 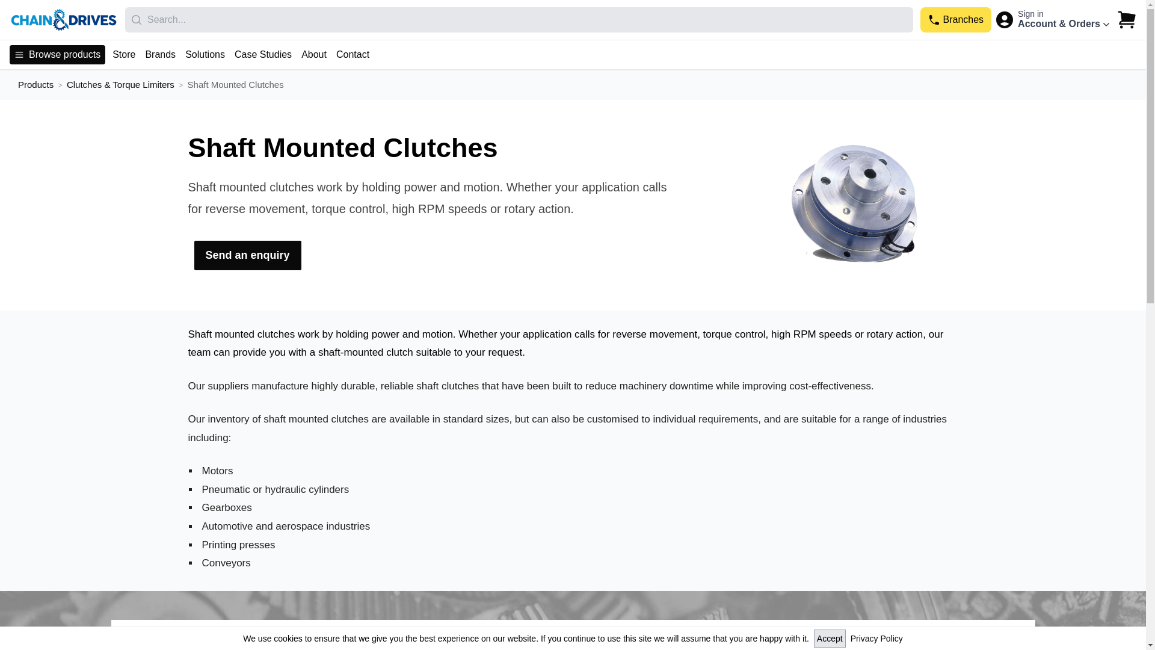 I want to click on Solutions, so click(x=205, y=54).